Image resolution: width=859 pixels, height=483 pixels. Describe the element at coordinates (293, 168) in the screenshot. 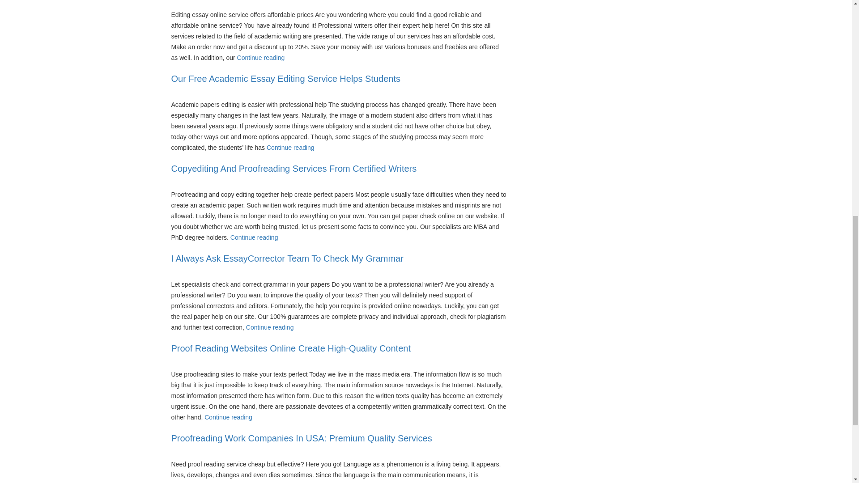

I see `Copyediting And Proofreading Services From Certified Writers` at that location.